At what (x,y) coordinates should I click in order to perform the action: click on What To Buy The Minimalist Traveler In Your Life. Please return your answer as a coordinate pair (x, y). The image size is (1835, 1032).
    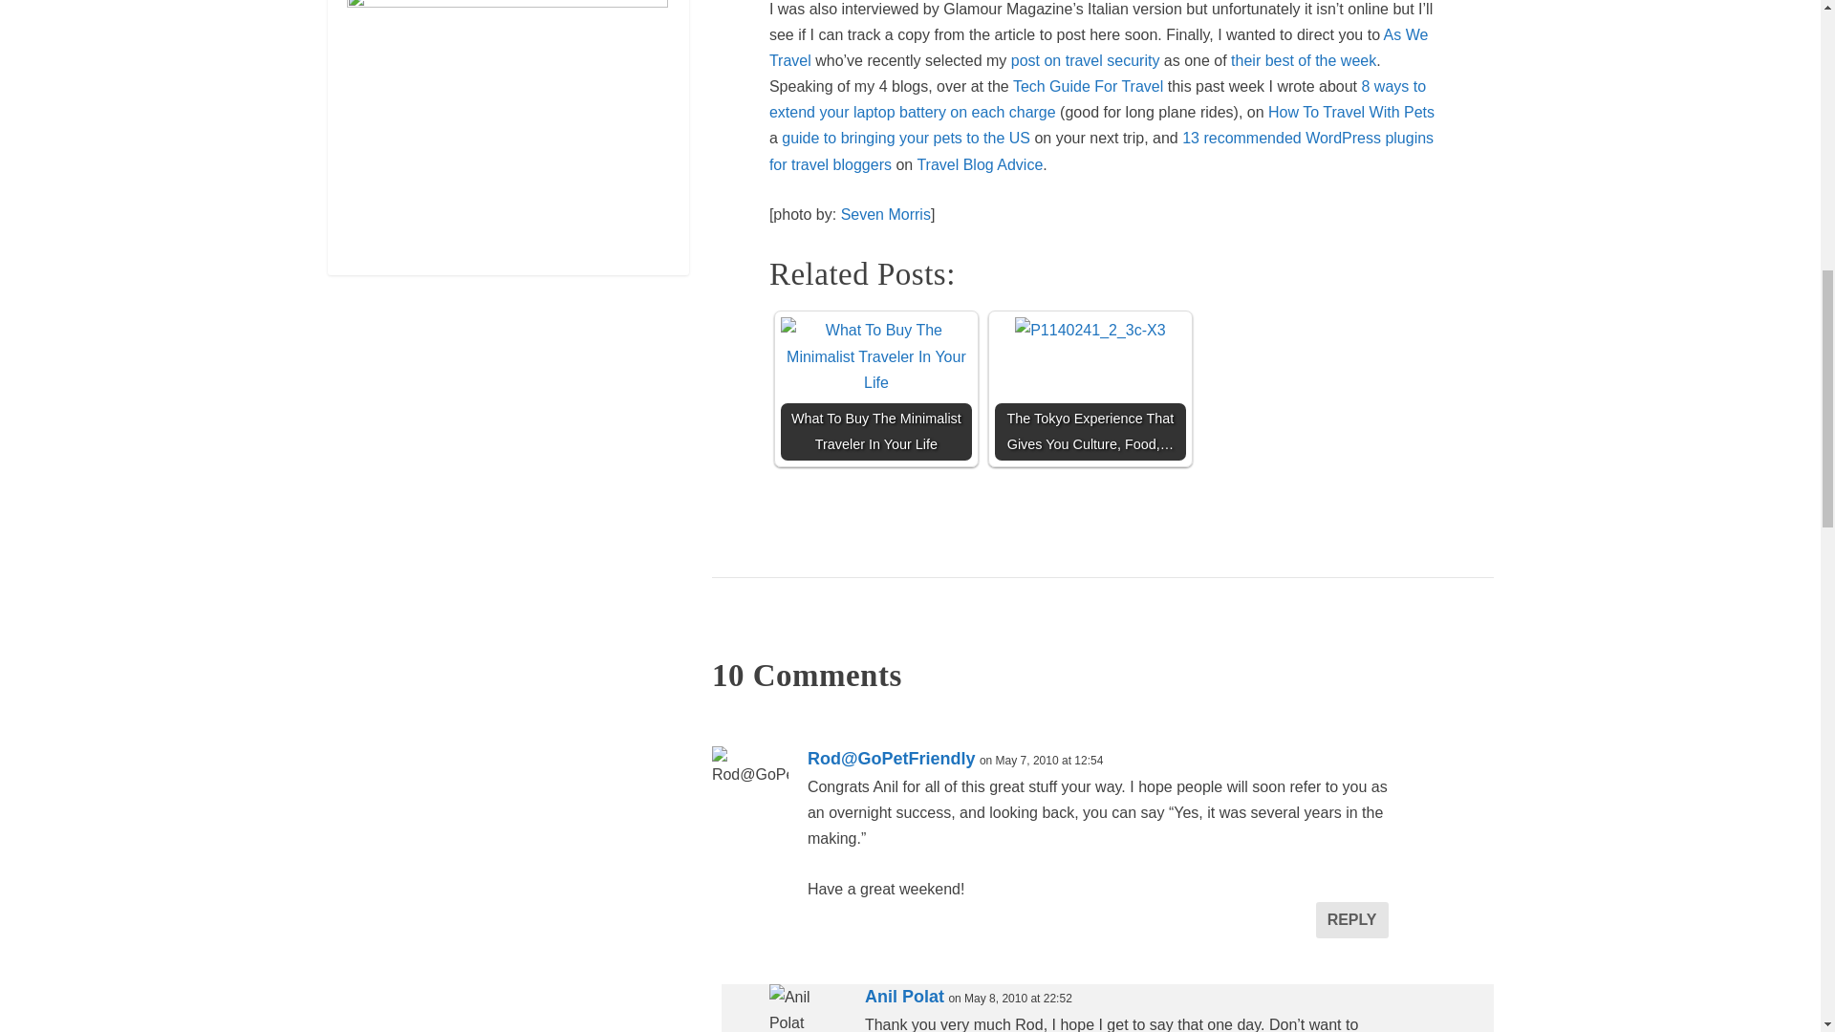
    Looking at the image, I should click on (876, 388).